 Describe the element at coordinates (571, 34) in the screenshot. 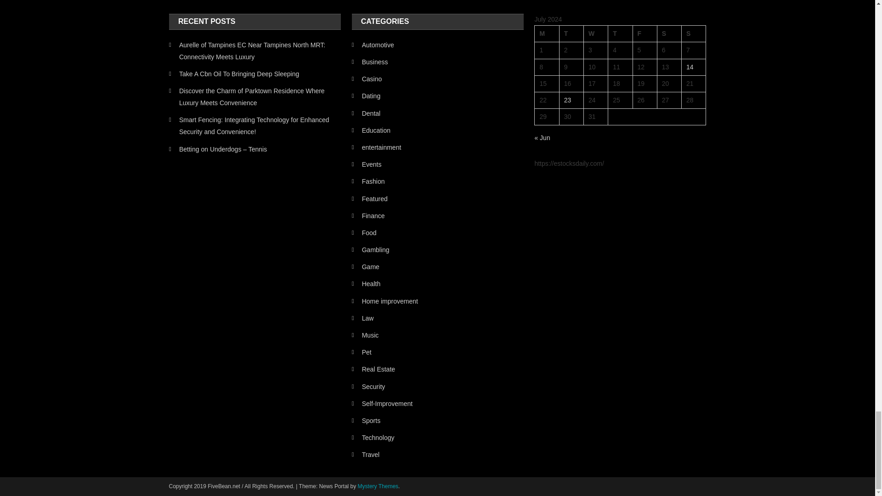

I see `Tuesday` at that location.